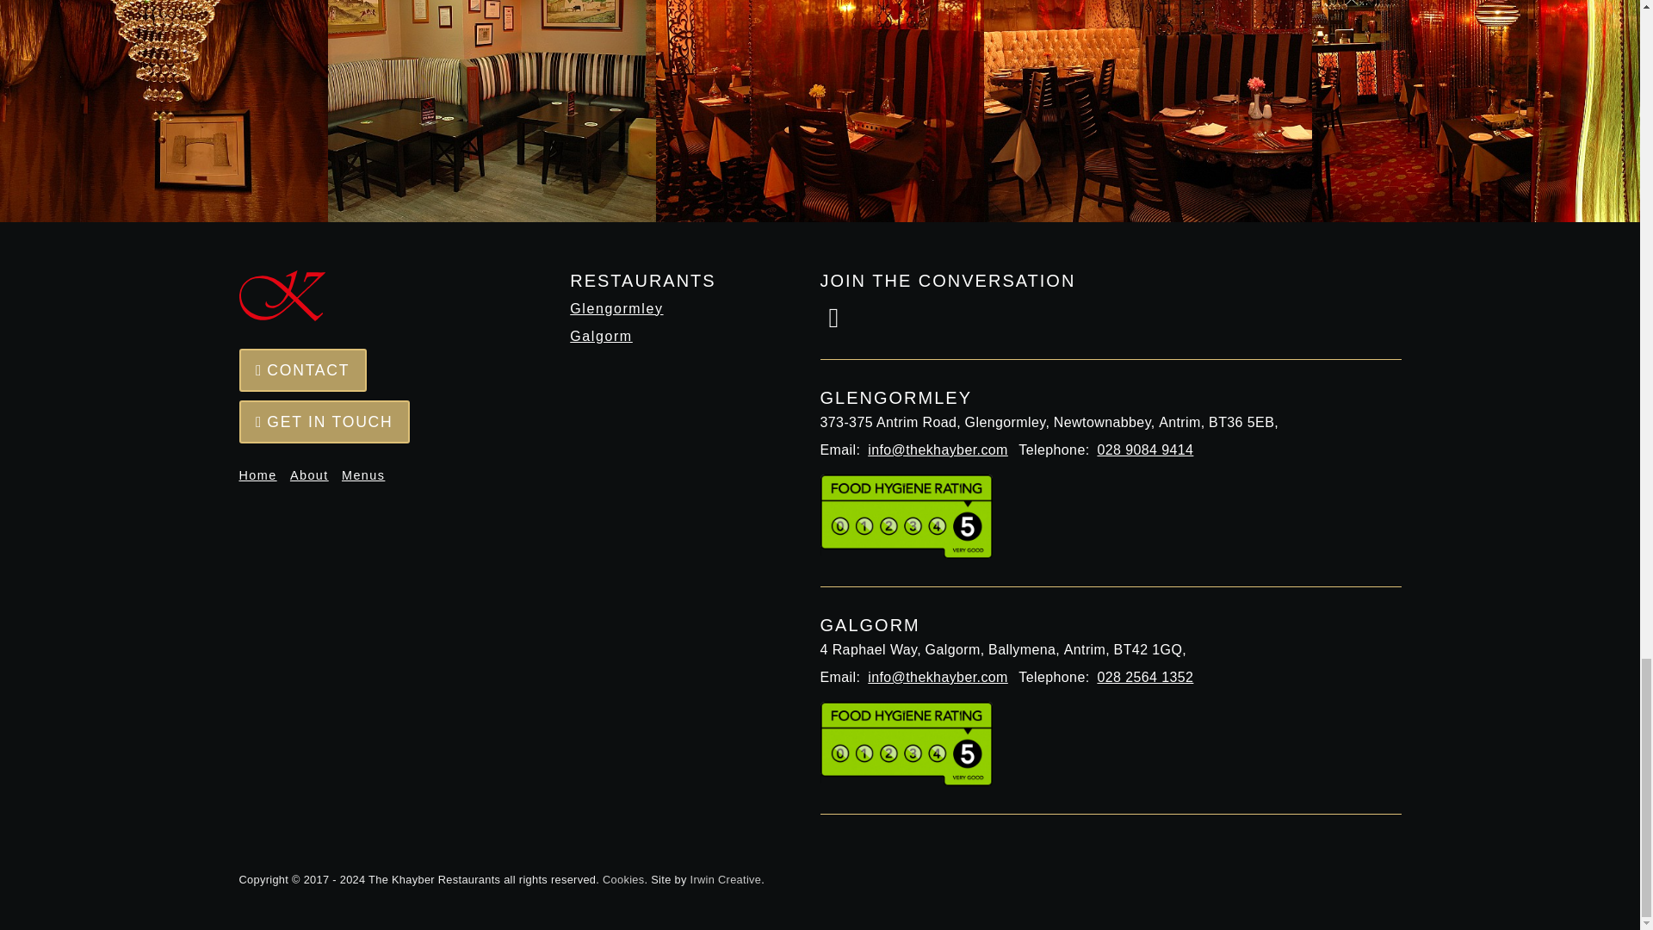  Describe the element at coordinates (674, 336) in the screenshot. I see `Galgorm` at that location.